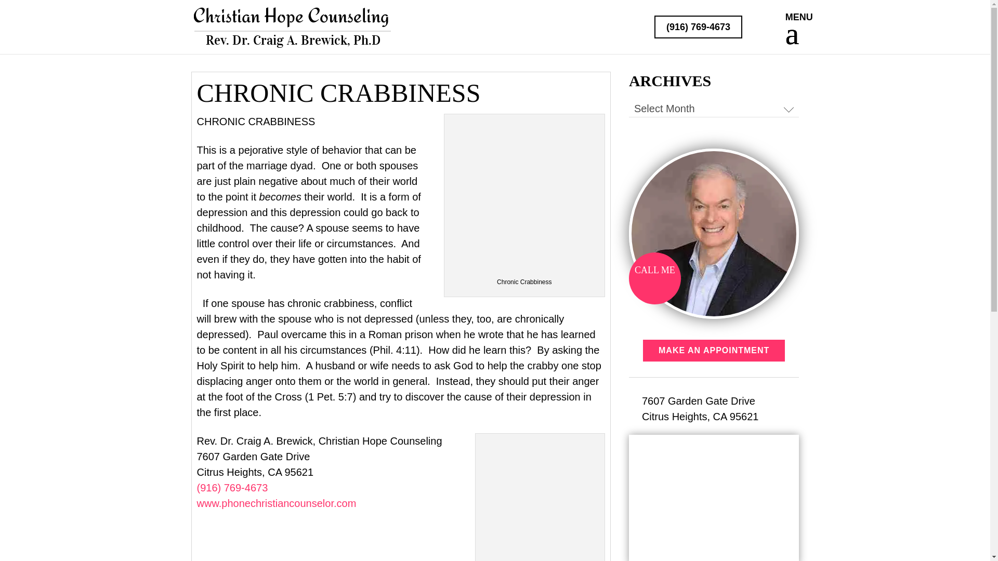 The width and height of the screenshot is (998, 561). I want to click on www.phonechristiancounselor.com, so click(277, 503).